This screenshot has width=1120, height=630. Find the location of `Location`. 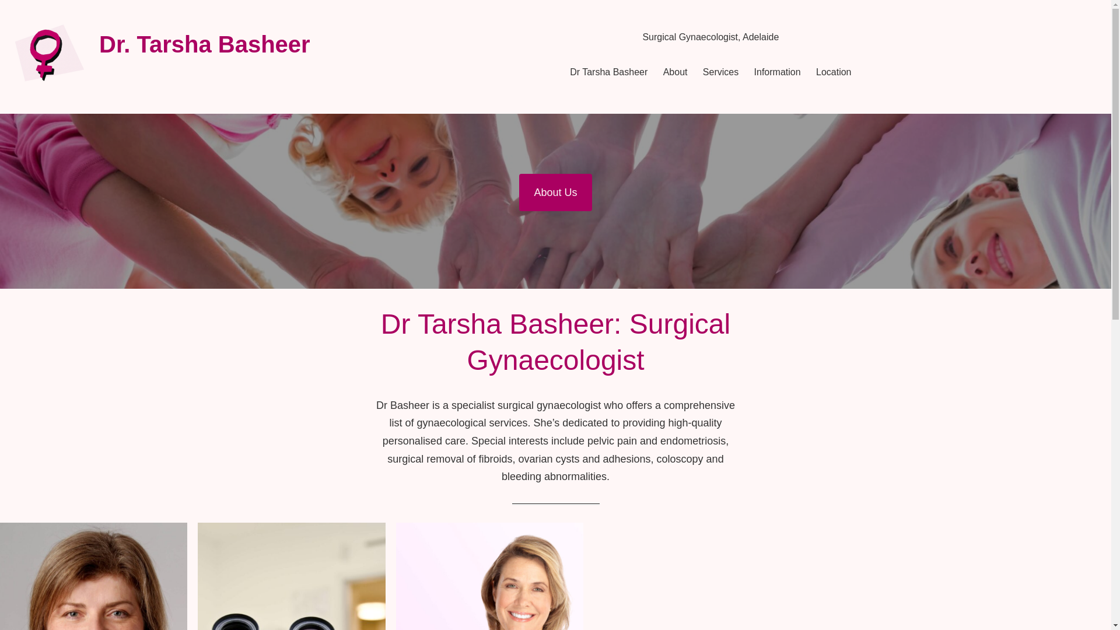

Location is located at coordinates (834, 72).